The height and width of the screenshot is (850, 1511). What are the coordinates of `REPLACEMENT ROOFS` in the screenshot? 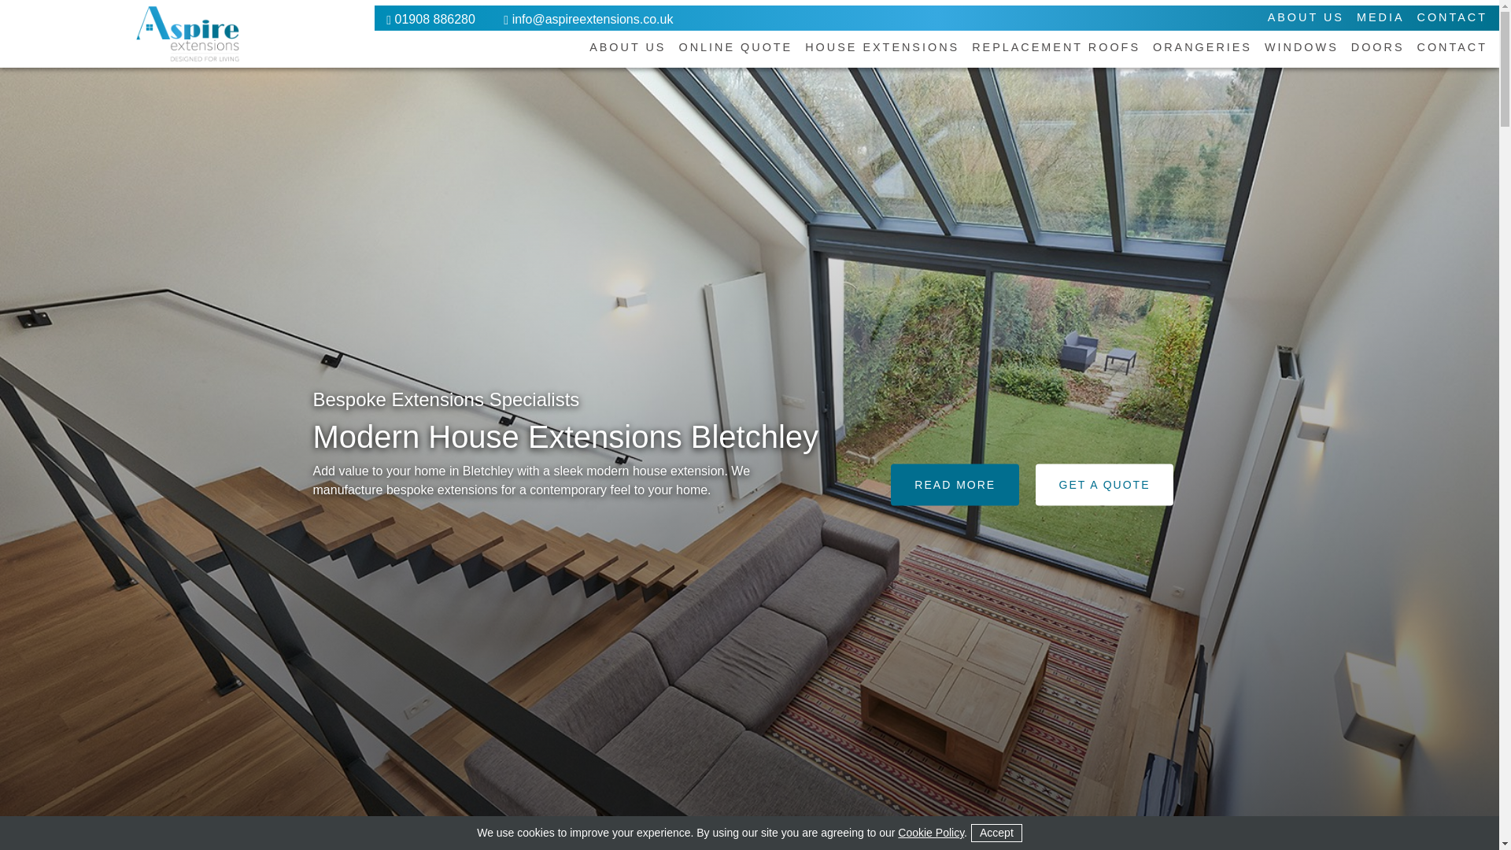 It's located at (1056, 49).